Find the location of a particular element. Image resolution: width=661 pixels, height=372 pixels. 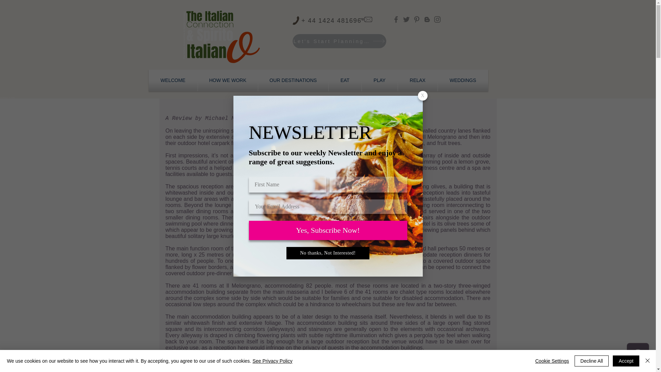

EAT is located at coordinates (345, 80).